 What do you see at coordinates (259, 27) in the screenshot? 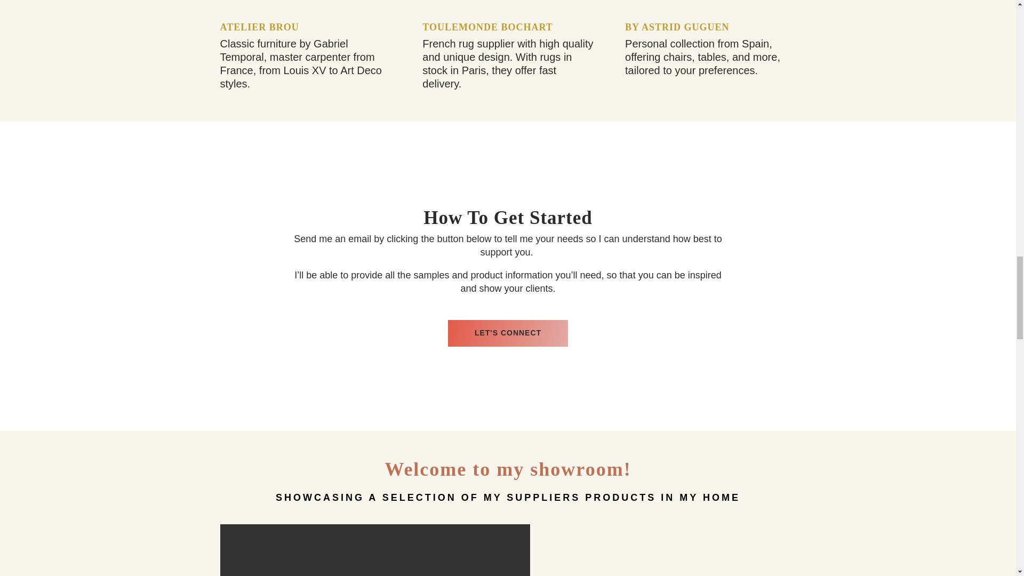
I see `ATELIER BROU` at bounding box center [259, 27].